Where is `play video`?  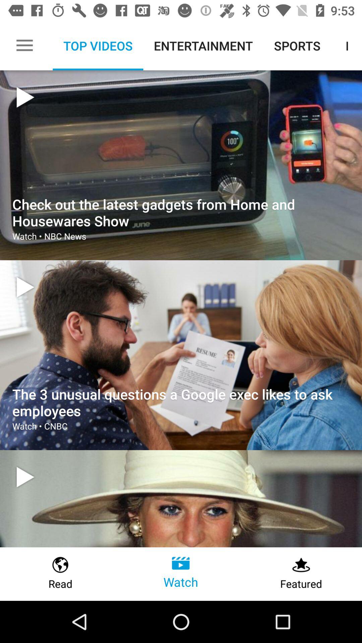 play video is located at coordinates (25, 287).